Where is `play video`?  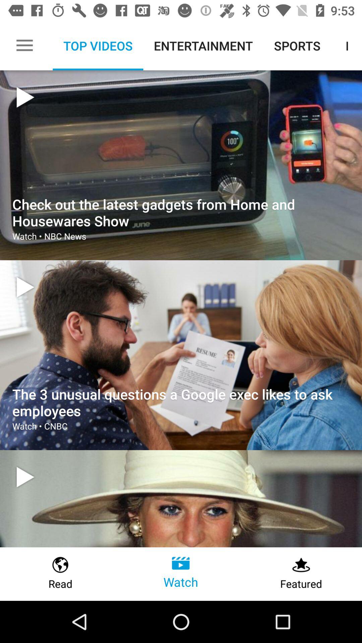 play video is located at coordinates (25, 287).